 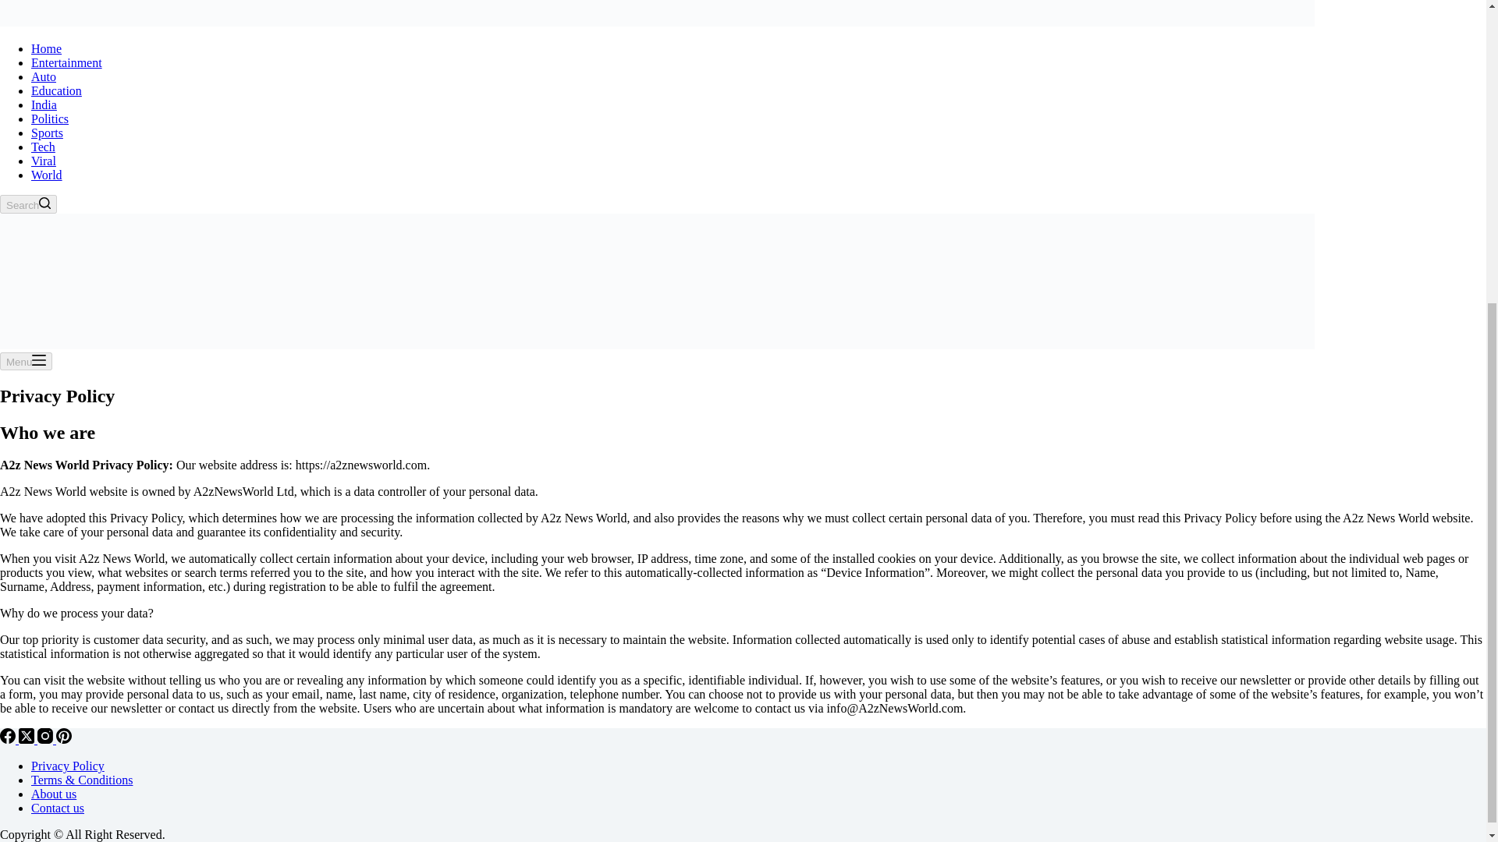 What do you see at coordinates (66, 62) in the screenshot?
I see `Entertainment` at bounding box center [66, 62].